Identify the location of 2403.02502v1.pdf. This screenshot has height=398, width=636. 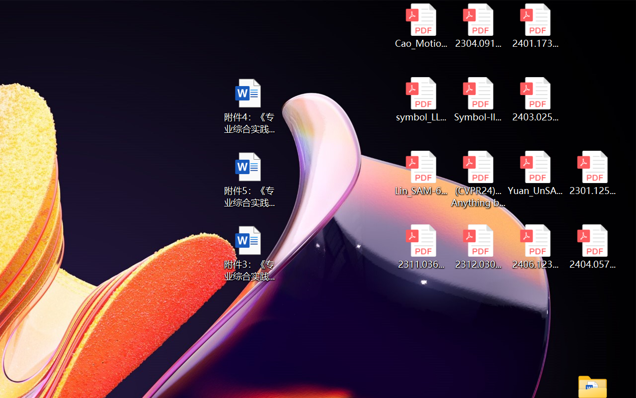
(536, 99).